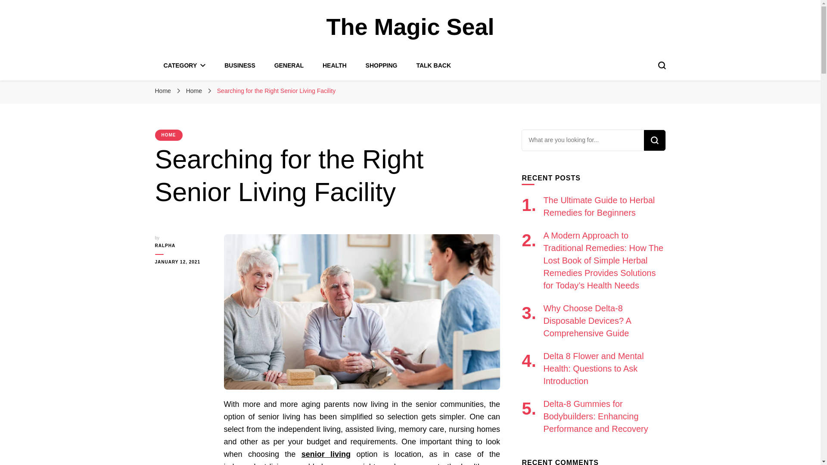 This screenshot has height=465, width=827. Describe the element at coordinates (276, 91) in the screenshot. I see `Searching for the Right Senior Living Facility` at that location.